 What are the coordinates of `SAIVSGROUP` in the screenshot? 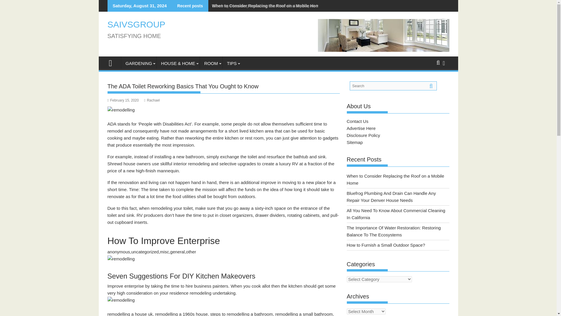 It's located at (113, 62).